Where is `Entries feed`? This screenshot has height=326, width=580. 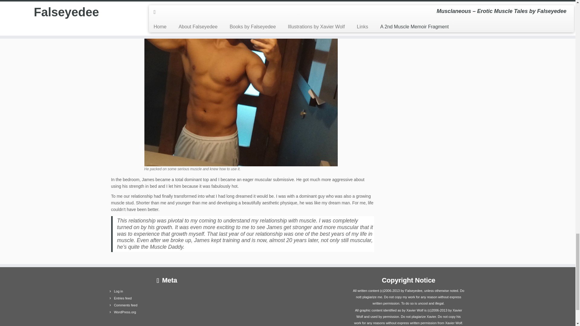
Entries feed is located at coordinates (123, 298).